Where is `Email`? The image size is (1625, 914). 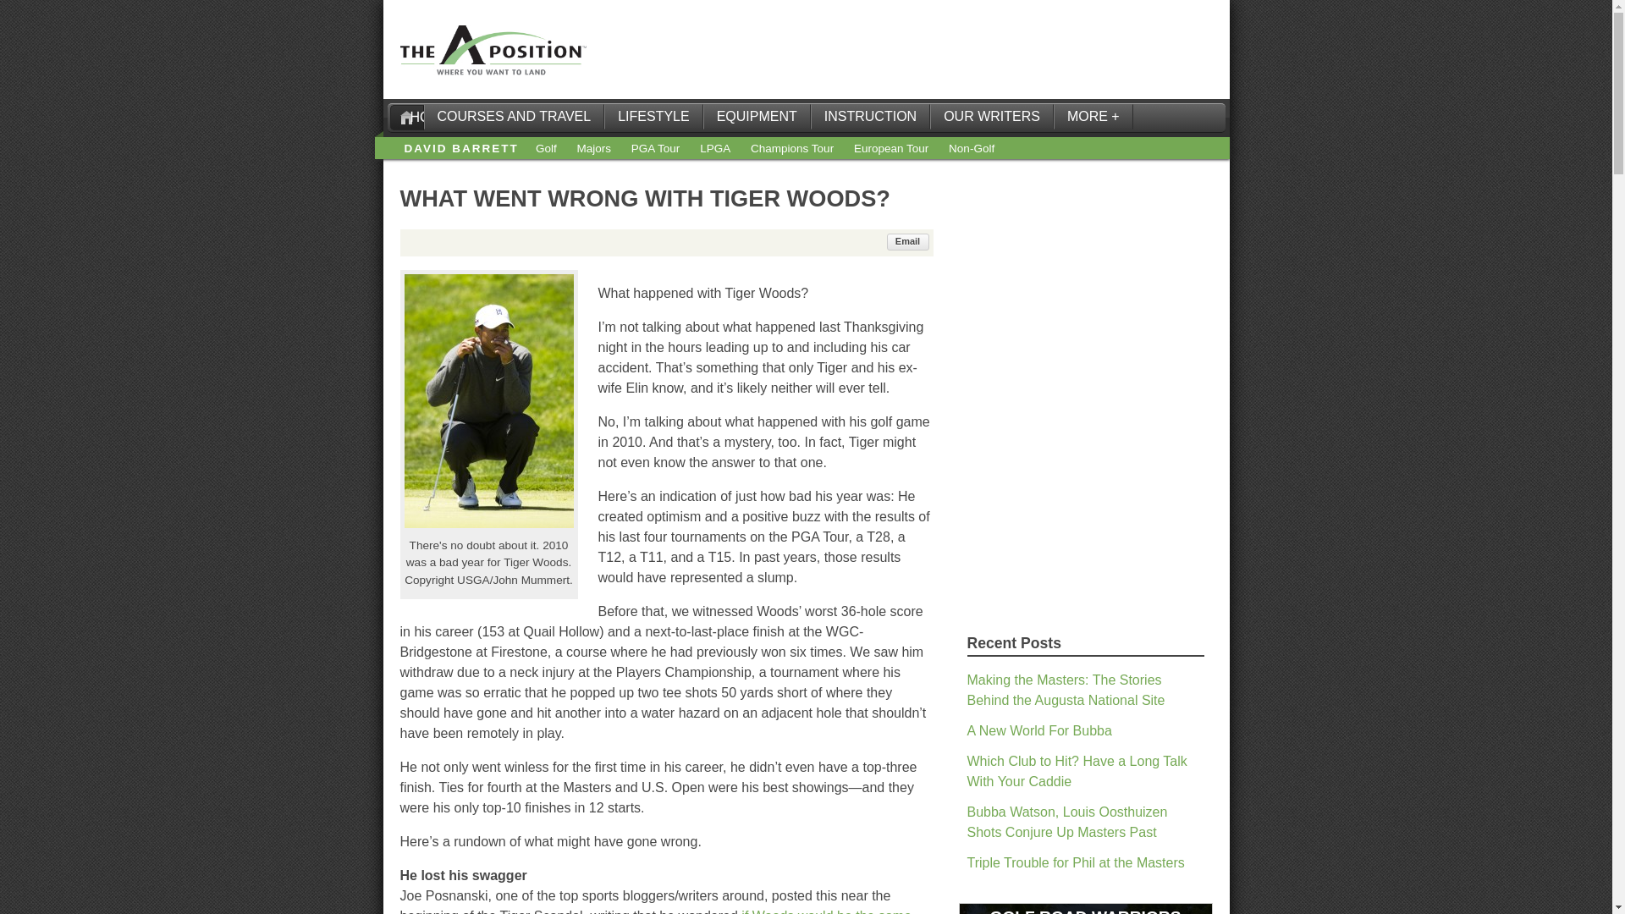 Email is located at coordinates (908, 242).